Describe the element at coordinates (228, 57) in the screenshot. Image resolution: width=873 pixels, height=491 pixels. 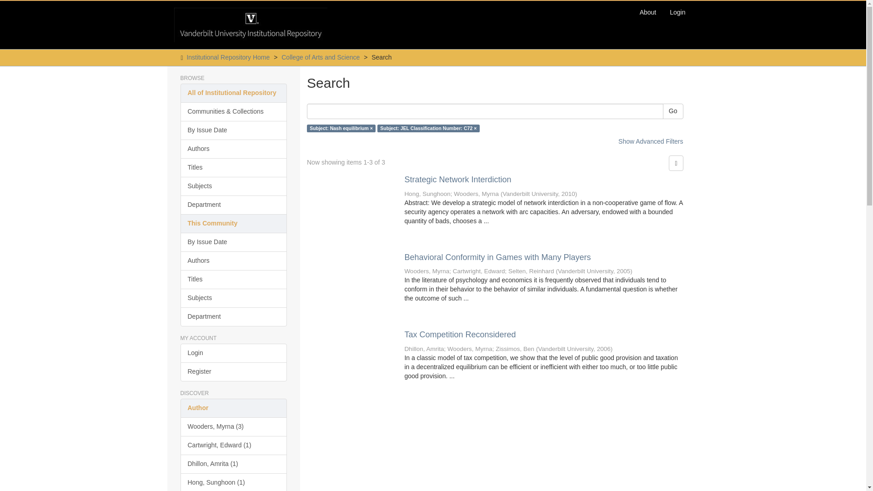
I see `Institutional Repository Home` at that location.